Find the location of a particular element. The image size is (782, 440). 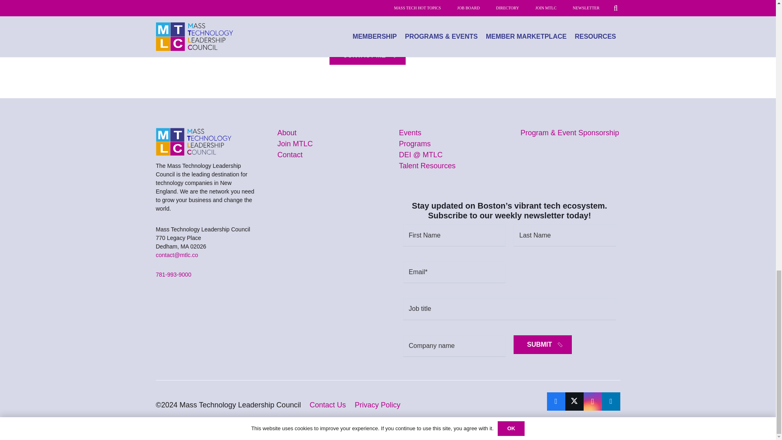

Contact me is located at coordinates (367, 55).